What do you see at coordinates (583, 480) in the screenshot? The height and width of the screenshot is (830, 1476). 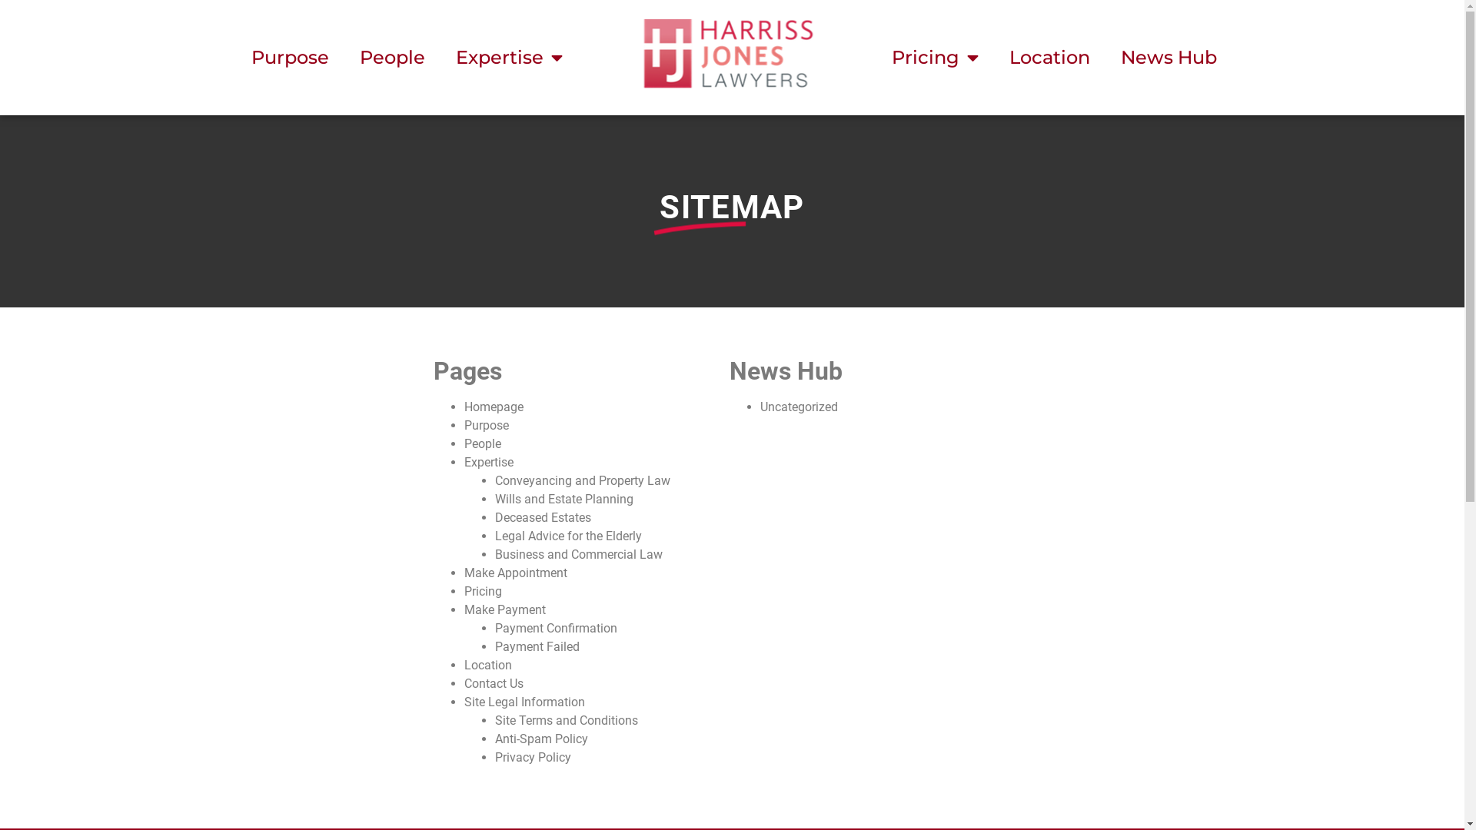 I see `Conveyancing and Property Law` at bounding box center [583, 480].